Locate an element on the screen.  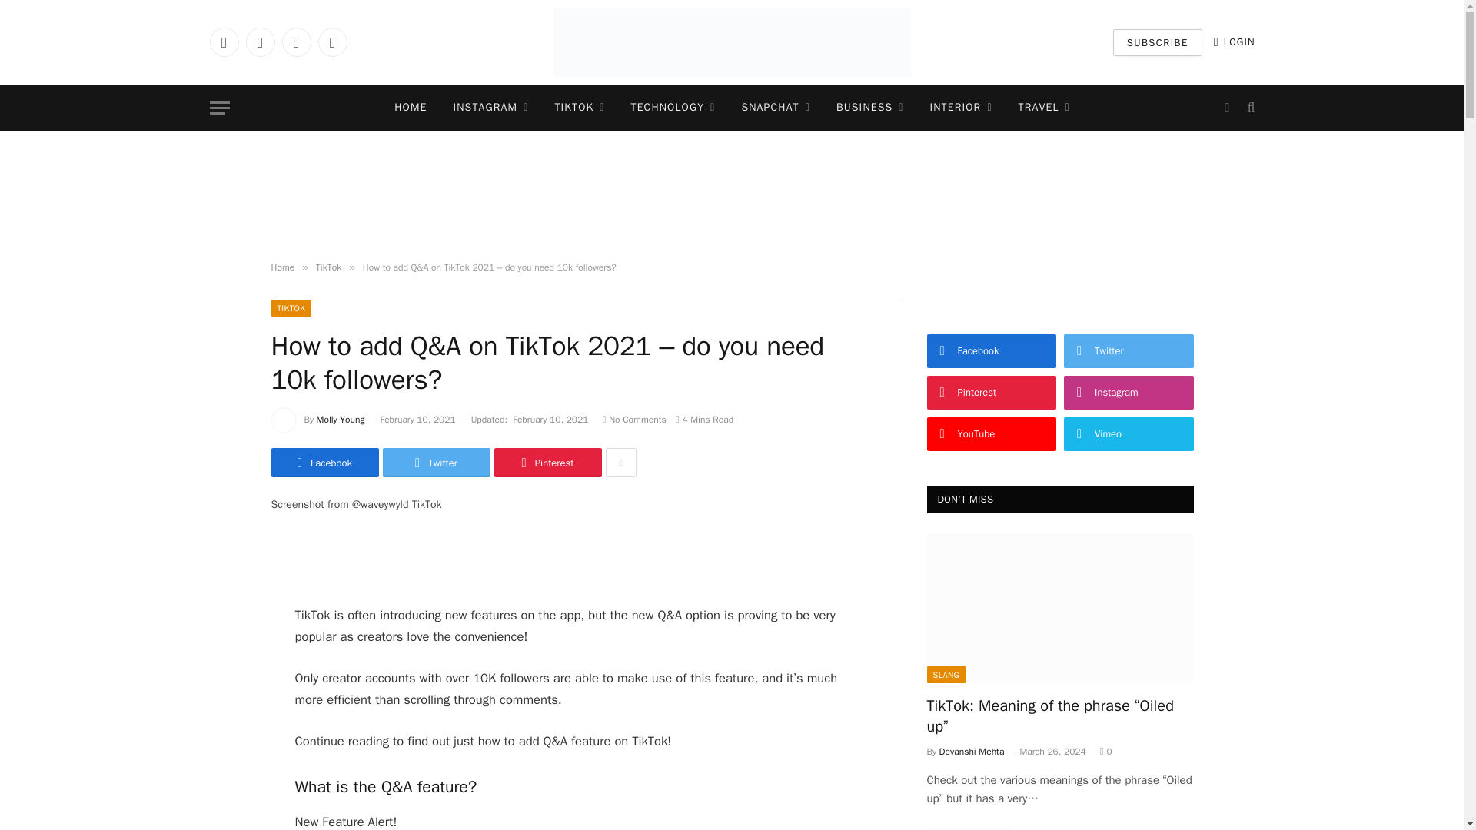
Vimeo is located at coordinates (332, 41).